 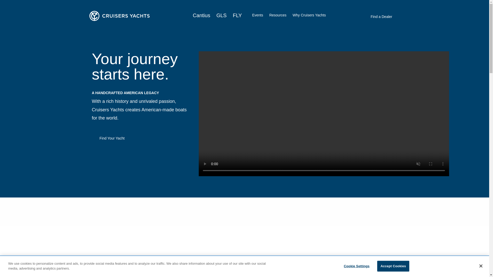 What do you see at coordinates (201, 15) in the screenshot?
I see `Cantius` at bounding box center [201, 15].